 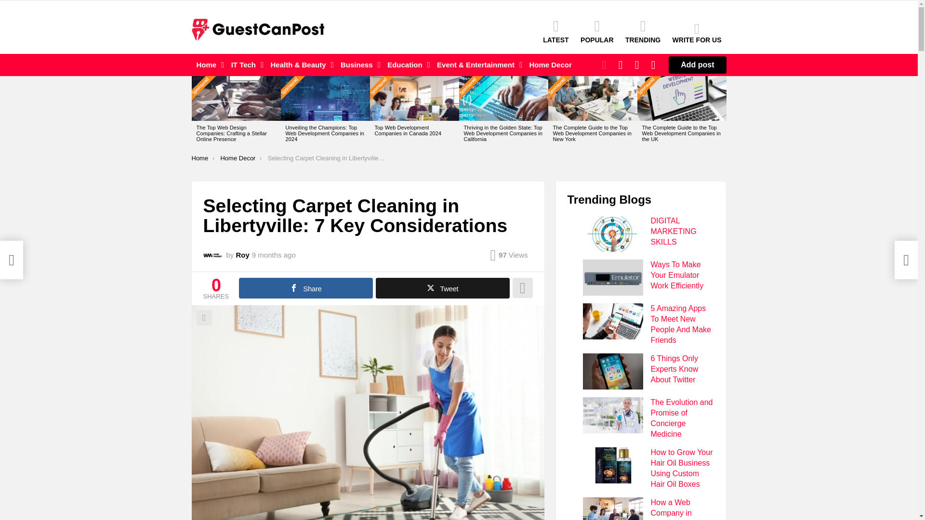 I want to click on Education, so click(x=406, y=65).